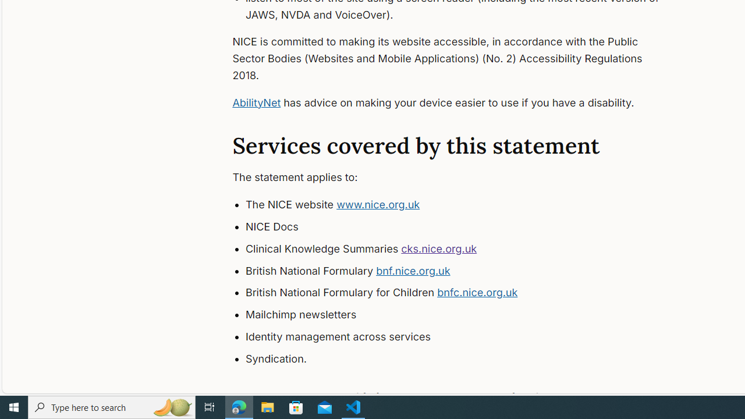  I want to click on Identity management across services, so click(463, 336).